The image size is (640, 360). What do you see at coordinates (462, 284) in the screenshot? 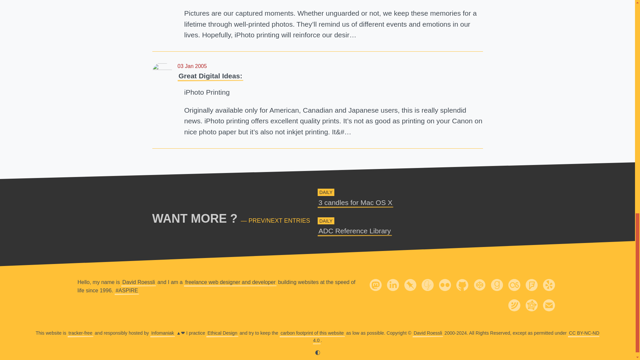
I see `Read the previous post` at bounding box center [462, 284].